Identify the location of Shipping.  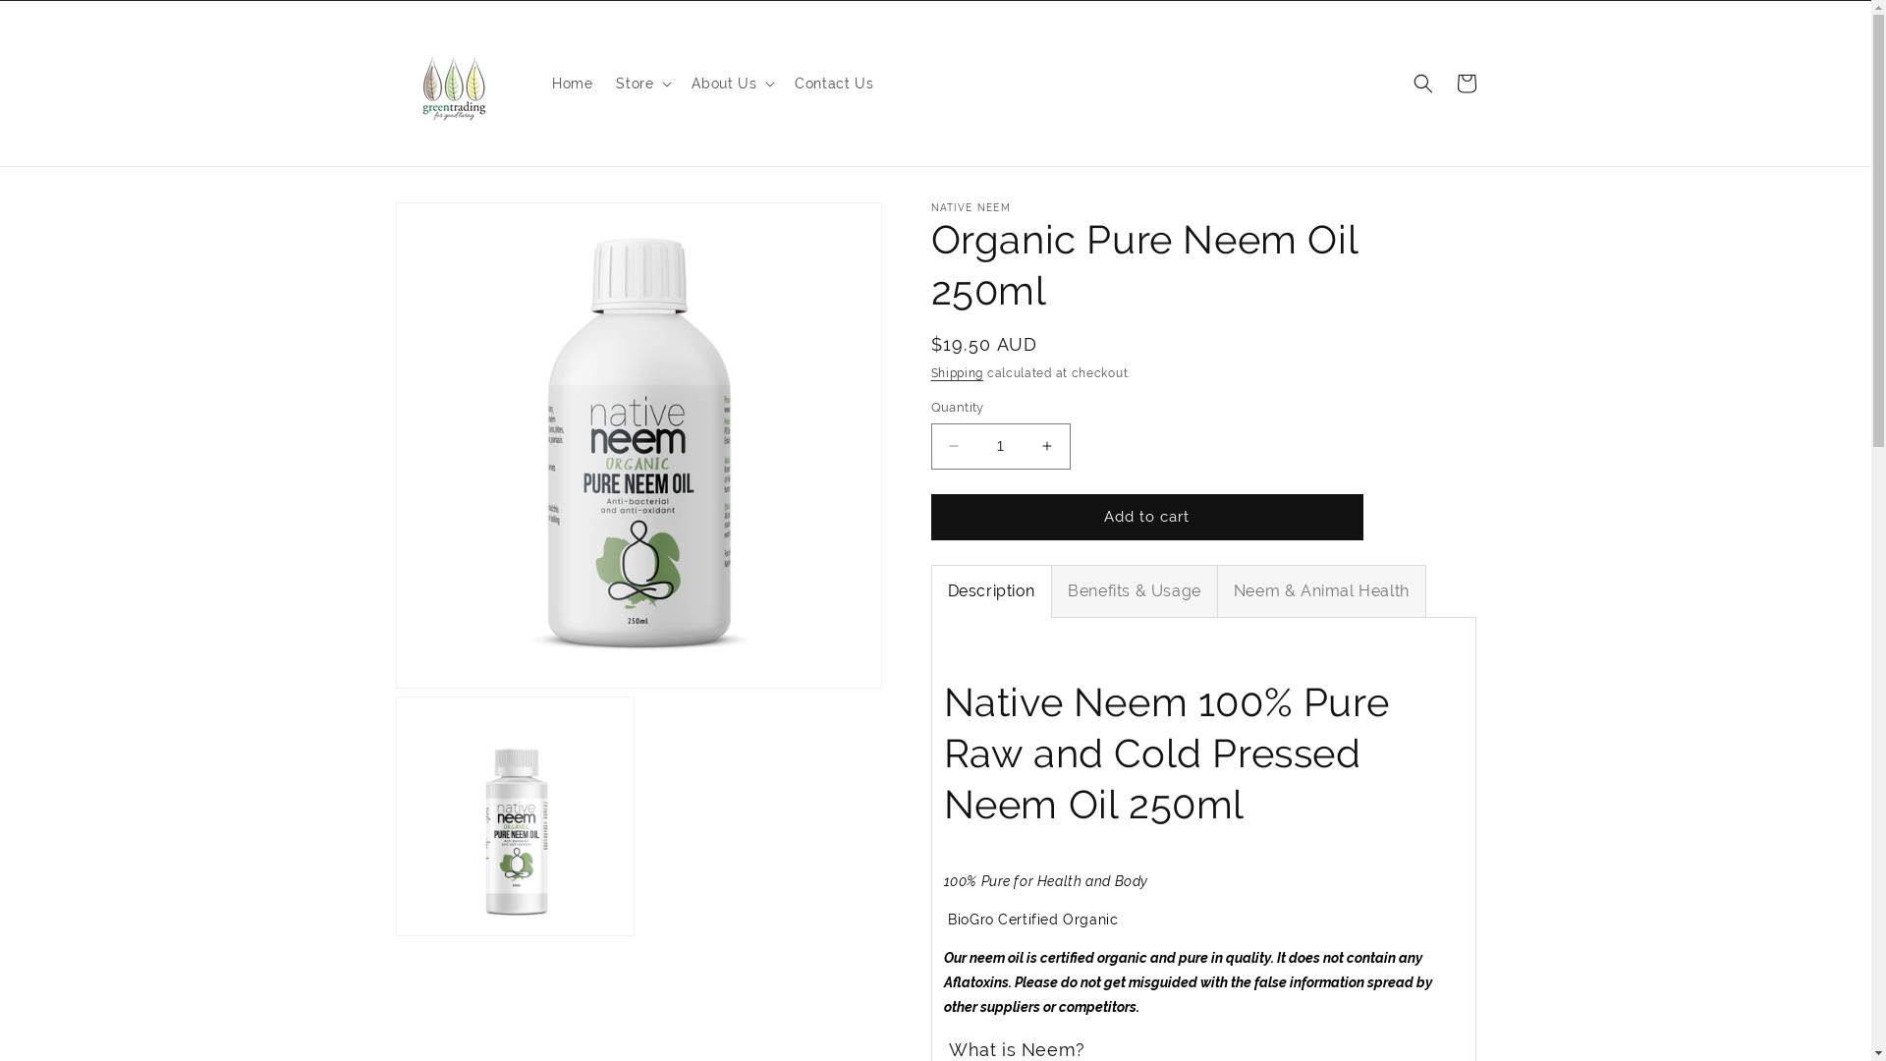
(958, 373).